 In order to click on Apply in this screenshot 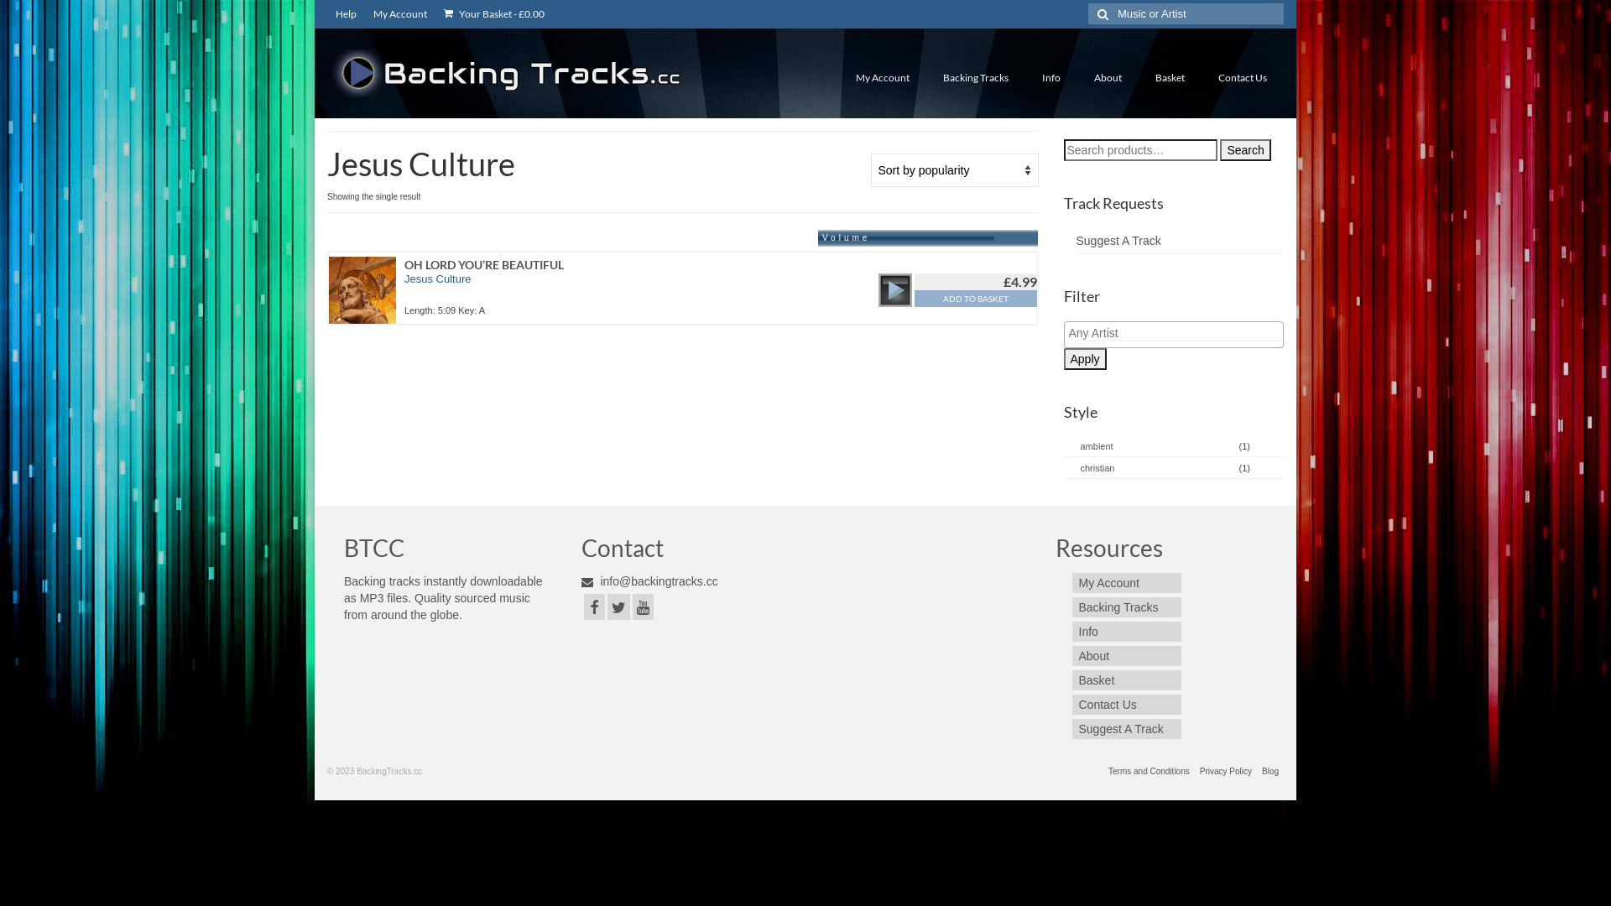, I will do `click(1086, 359)`.